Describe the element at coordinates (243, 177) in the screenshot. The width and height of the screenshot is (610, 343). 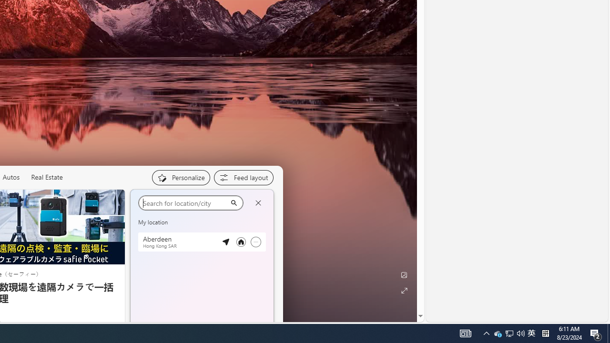
I see `Feed settings` at that location.